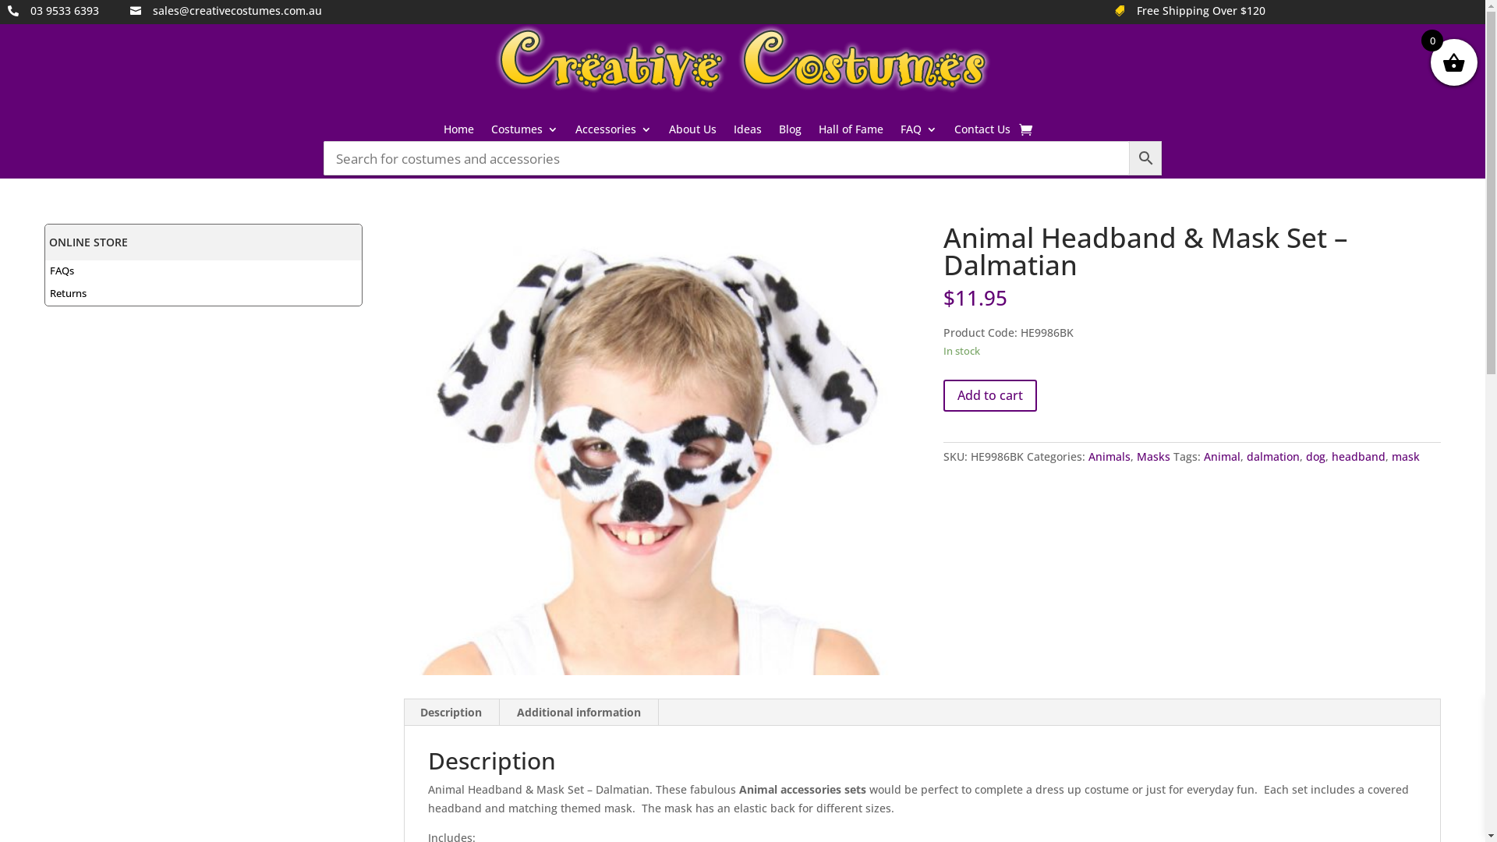 The image size is (1497, 842). What do you see at coordinates (692, 133) in the screenshot?
I see `About Us` at bounding box center [692, 133].